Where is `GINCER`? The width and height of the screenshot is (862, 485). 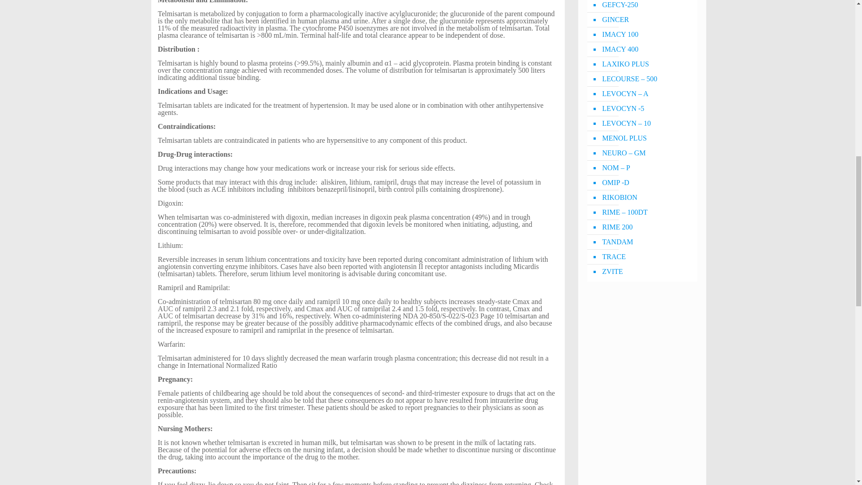 GINCER is located at coordinates (646, 20).